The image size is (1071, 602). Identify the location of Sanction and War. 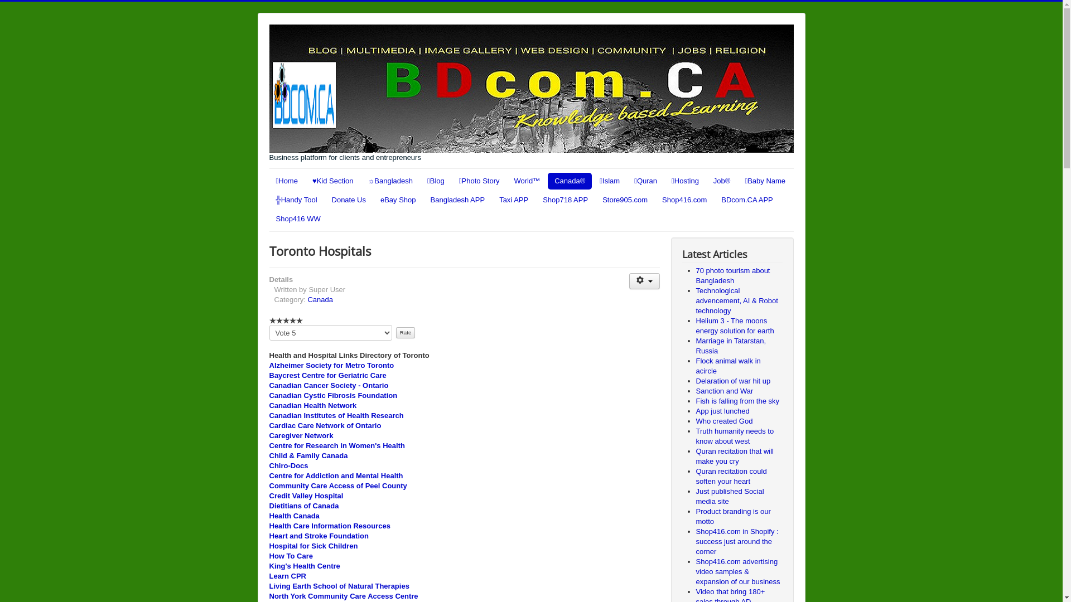
(725, 391).